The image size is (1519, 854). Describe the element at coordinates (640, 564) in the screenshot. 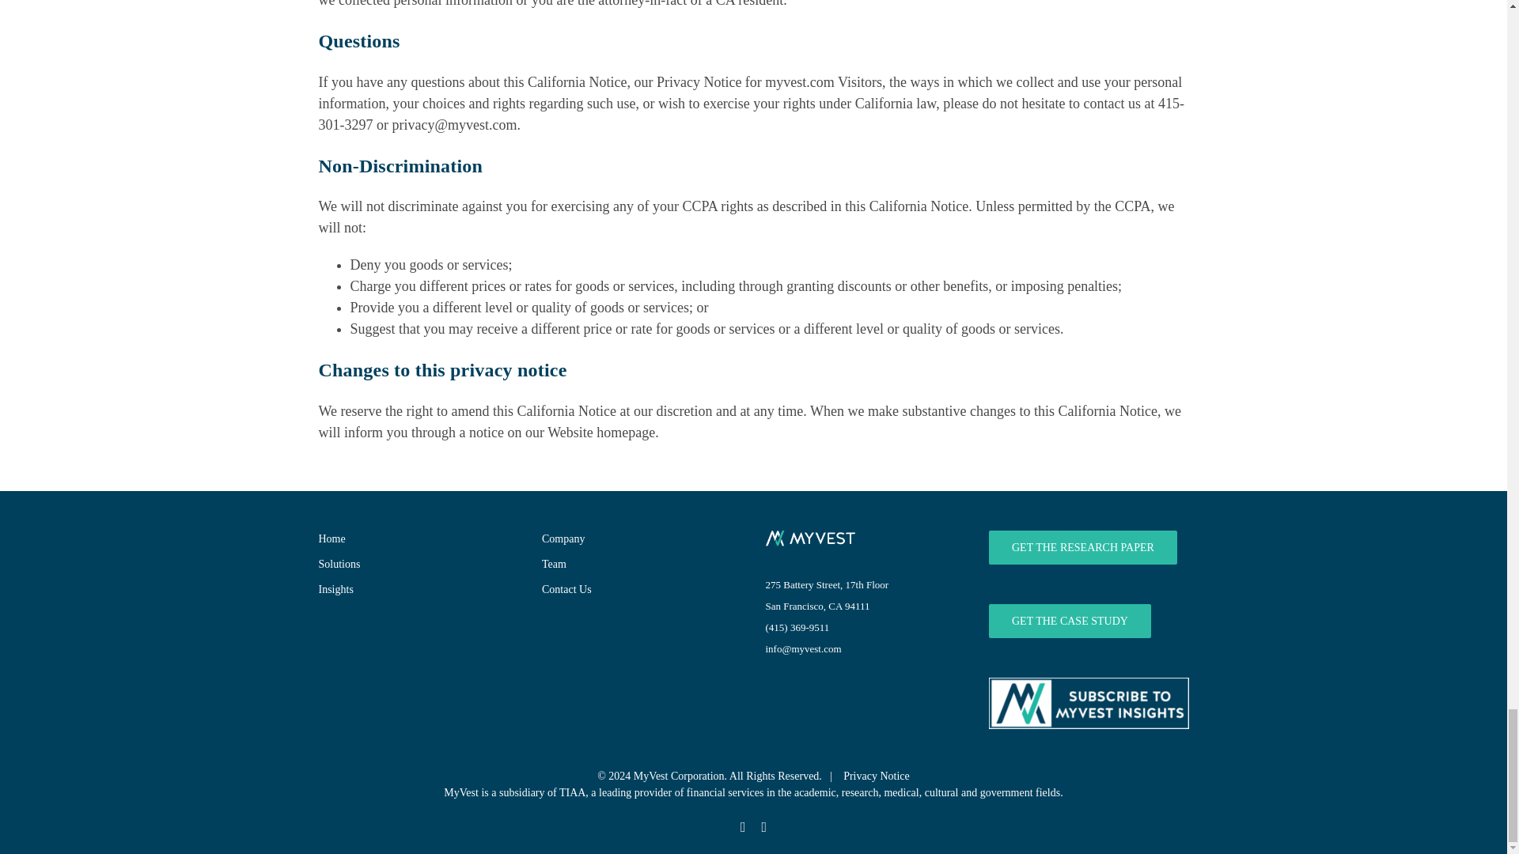

I see `Team` at that location.